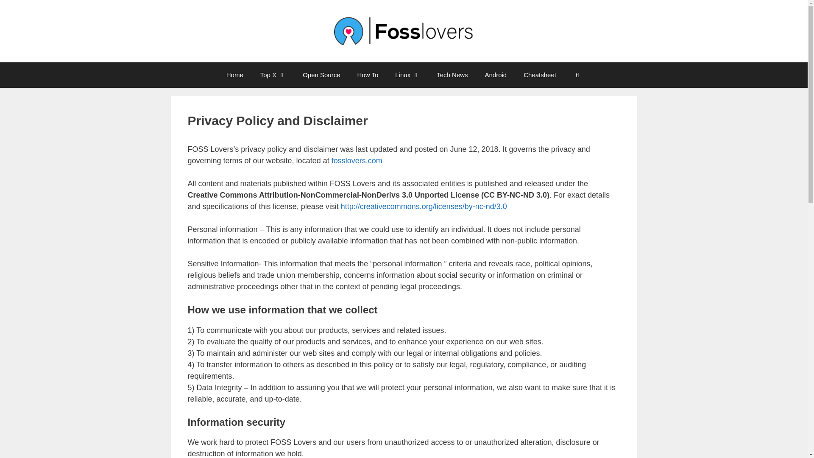 The height and width of the screenshot is (458, 814). What do you see at coordinates (235, 75) in the screenshot?
I see `Home` at bounding box center [235, 75].